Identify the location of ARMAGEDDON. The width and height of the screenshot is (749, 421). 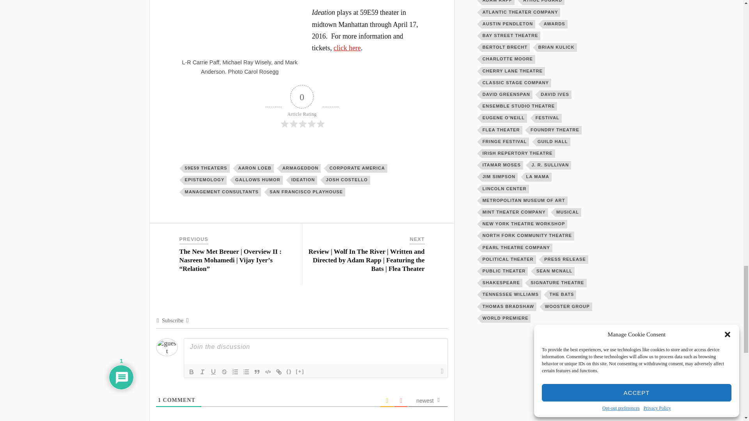
(301, 168).